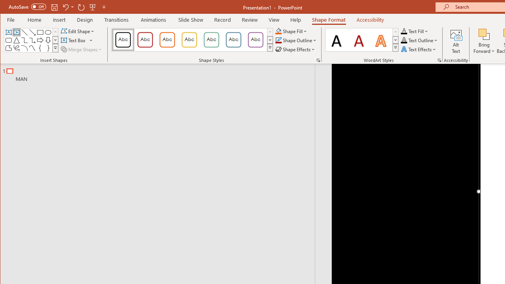 The height and width of the screenshot is (284, 505). I want to click on Colored Outline - Gold, Accent 3, so click(189, 39).